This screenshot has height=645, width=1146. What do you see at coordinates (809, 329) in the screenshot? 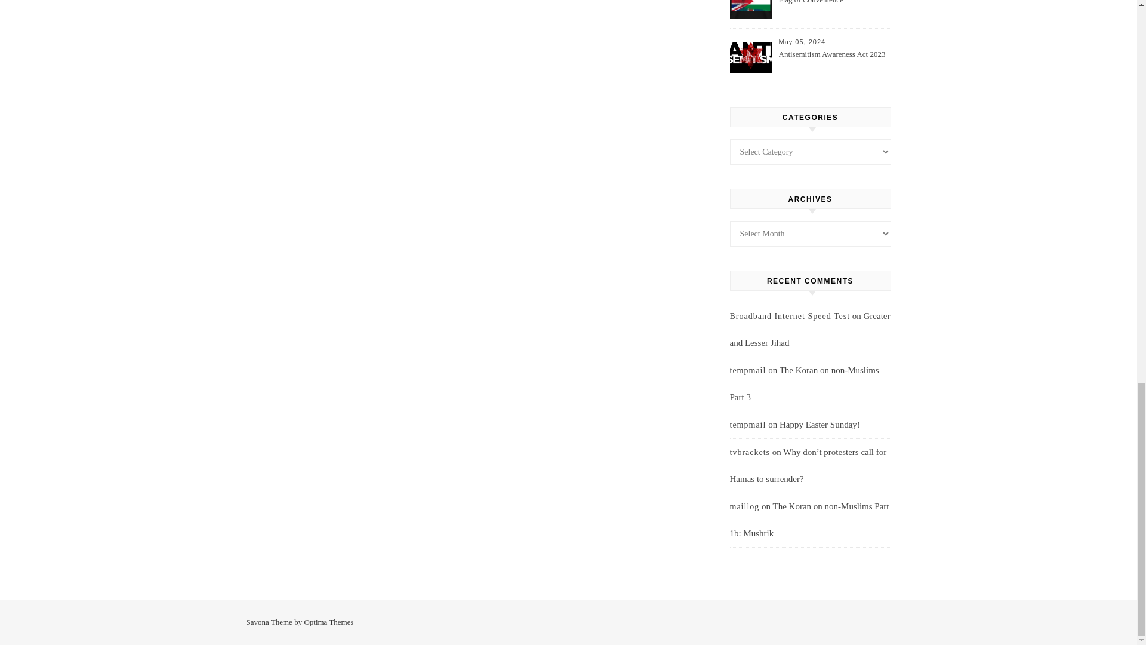
I see `Greater and Lesser Jihad` at bounding box center [809, 329].